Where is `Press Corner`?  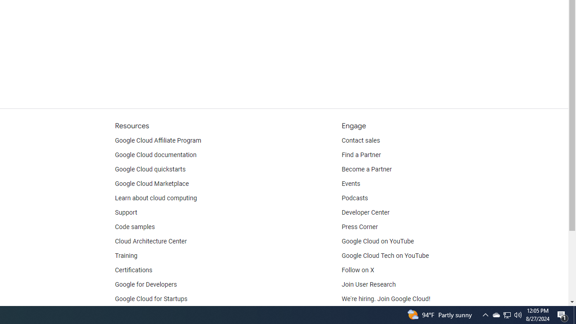
Press Corner is located at coordinates (360, 227).